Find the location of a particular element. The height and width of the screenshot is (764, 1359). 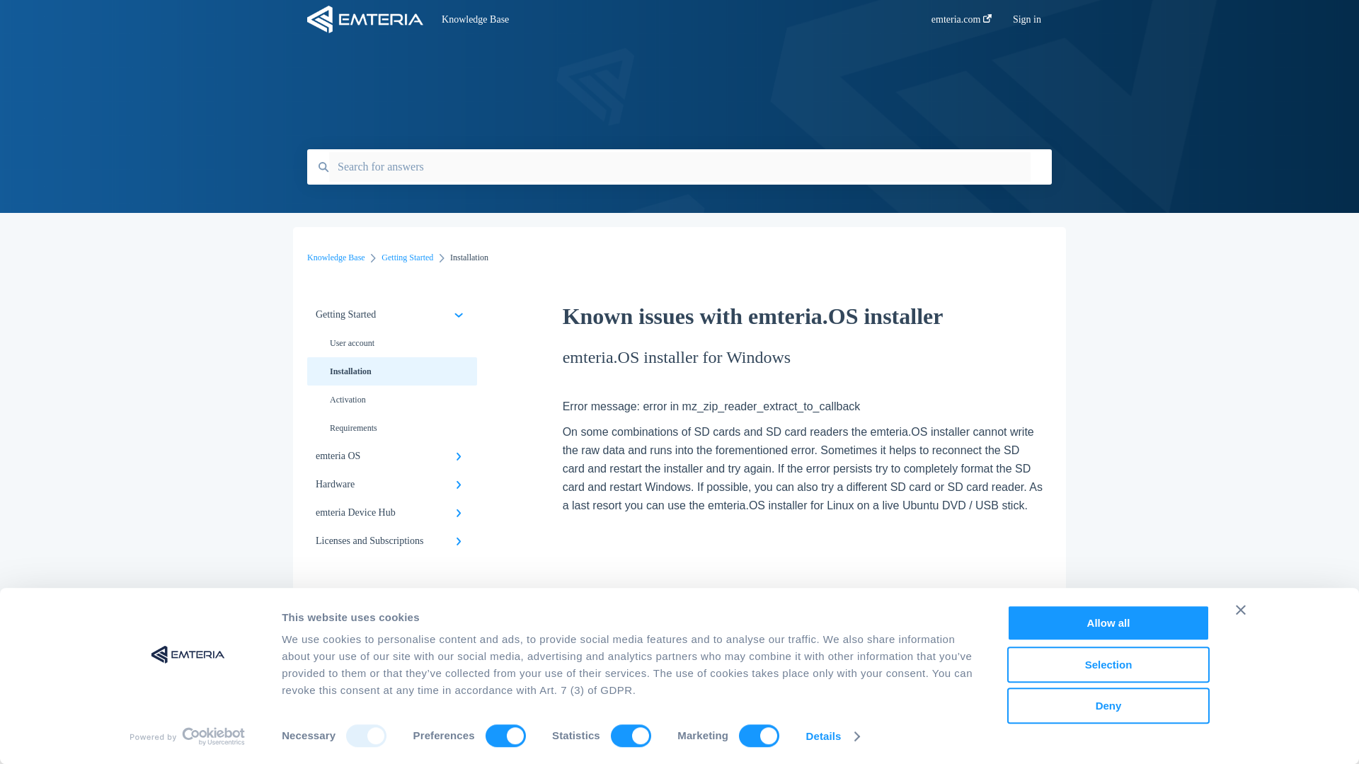

Details is located at coordinates (832, 736).